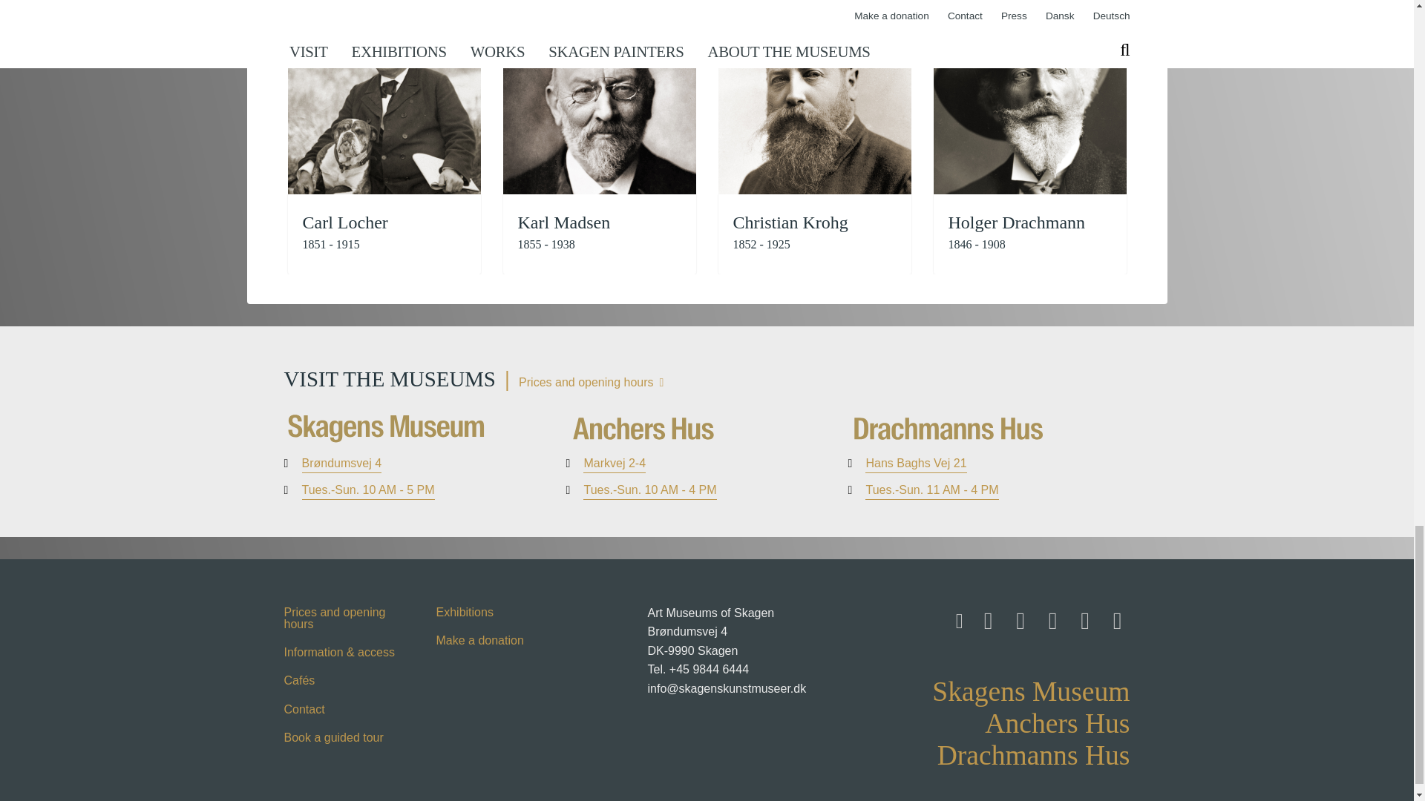 The width and height of the screenshot is (1425, 801). What do you see at coordinates (1081, 616) in the screenshot?
I see `Flickr` at bounding box center [1081, 616].